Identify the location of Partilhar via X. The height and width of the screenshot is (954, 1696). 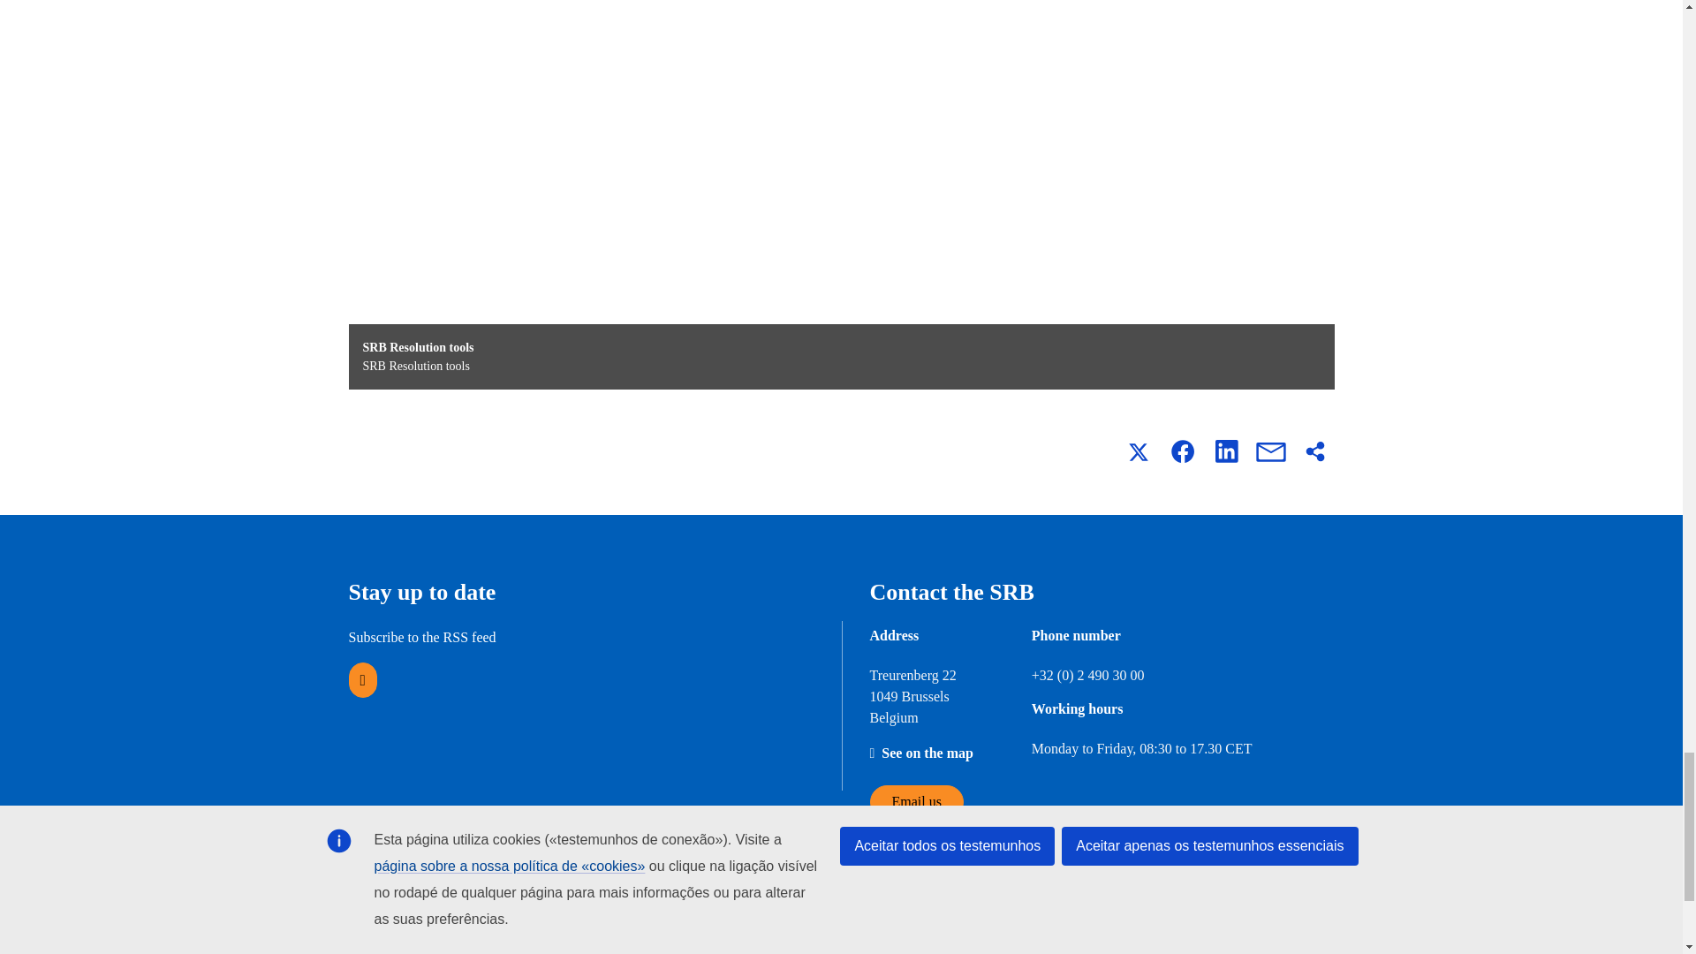
(1137, 450).